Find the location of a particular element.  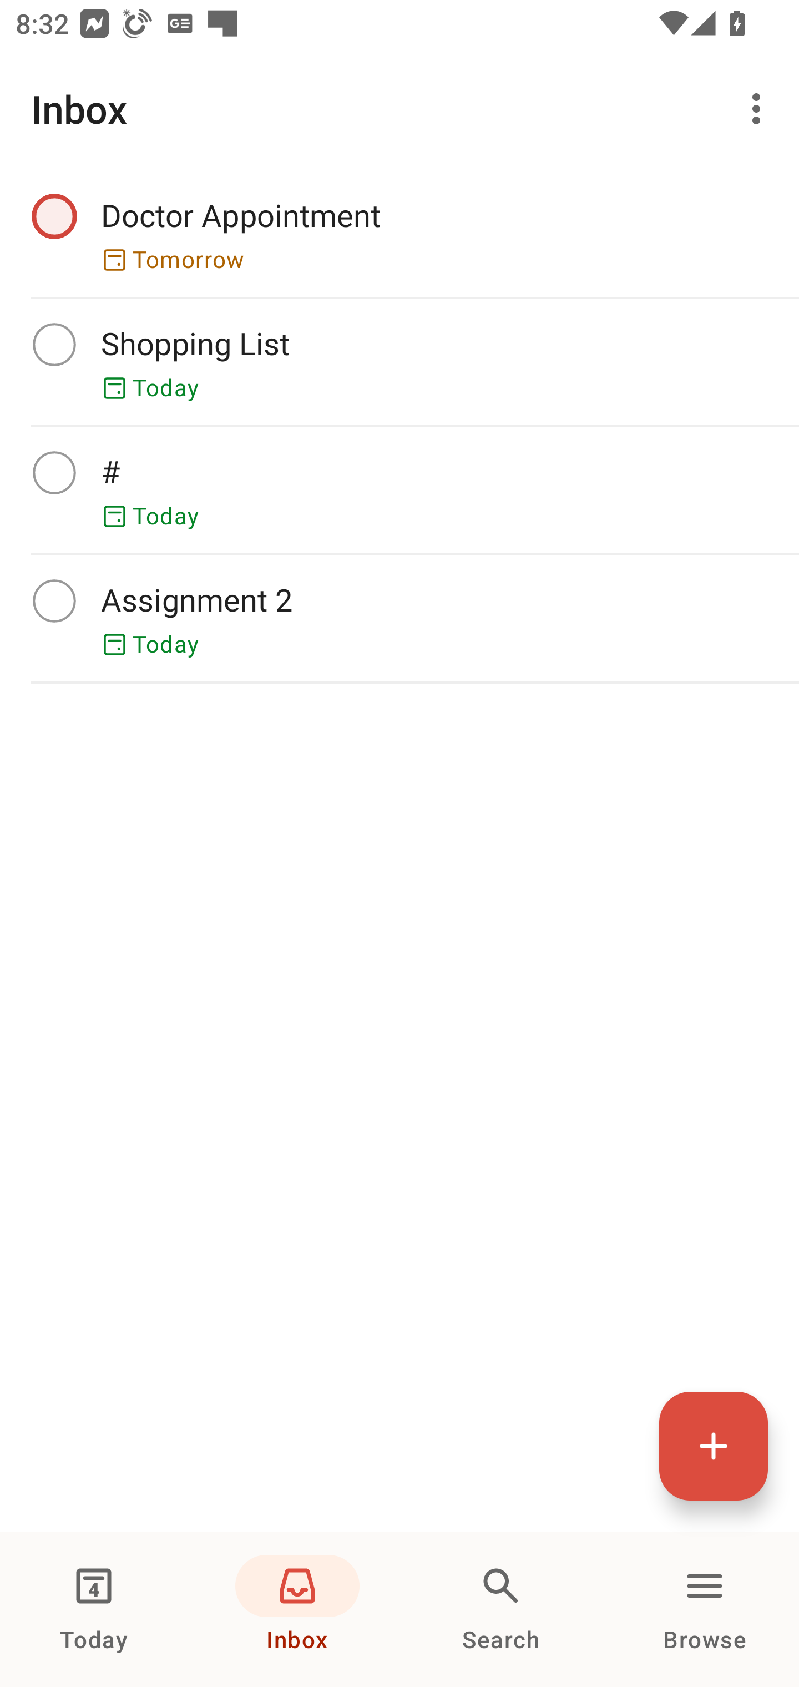

Complete # Today is located at coordinates (399, 490).